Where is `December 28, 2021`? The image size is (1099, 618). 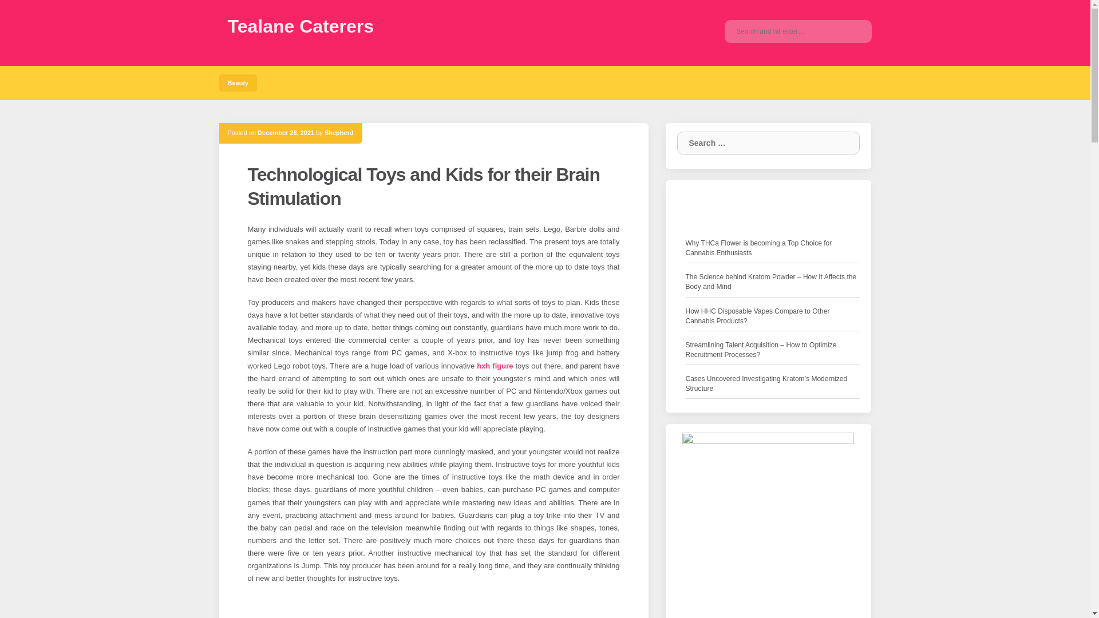
December 28, 2021 is located at coordinates (286, 132).